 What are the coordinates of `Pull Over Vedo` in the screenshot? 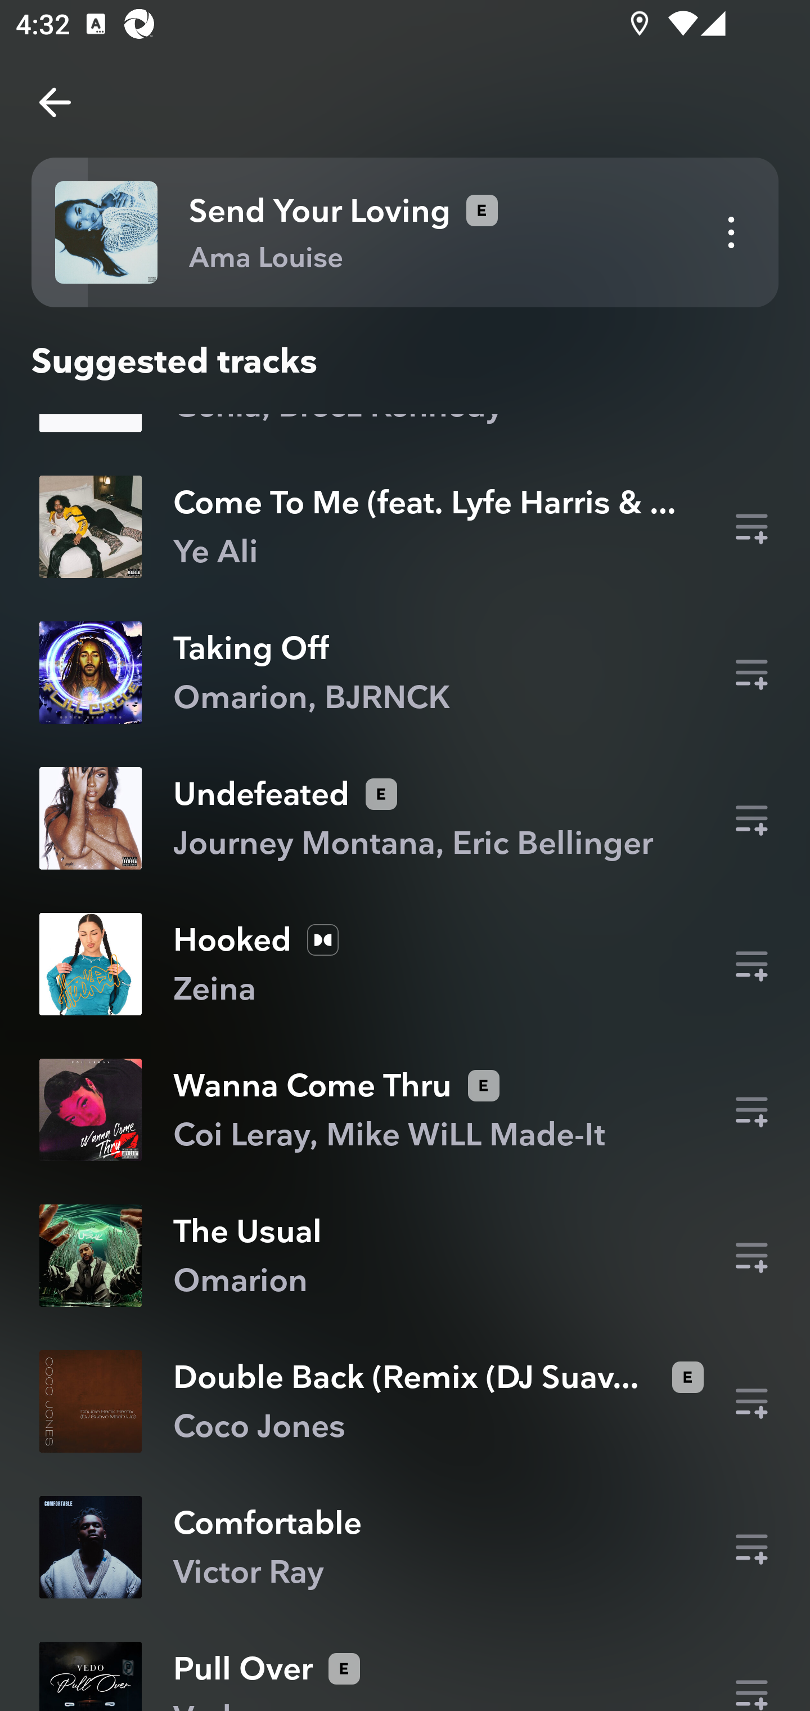 It's located at (405, 1670).